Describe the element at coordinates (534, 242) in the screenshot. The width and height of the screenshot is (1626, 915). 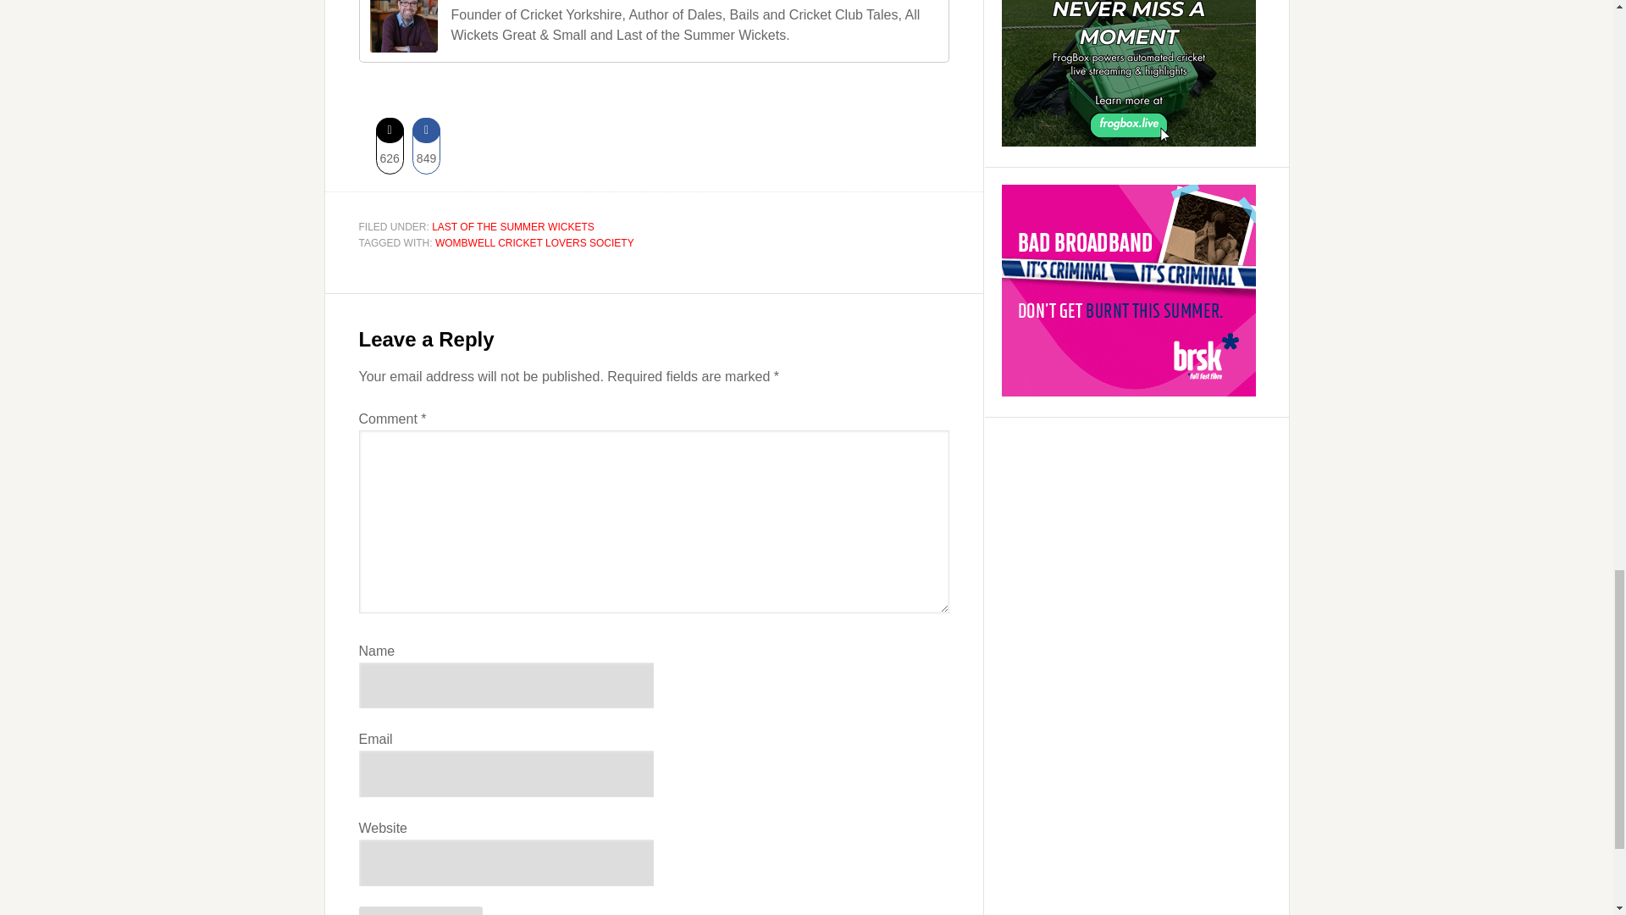
I see `WOMBWELL CRICKET LOVERS SOCIETY` at that location.